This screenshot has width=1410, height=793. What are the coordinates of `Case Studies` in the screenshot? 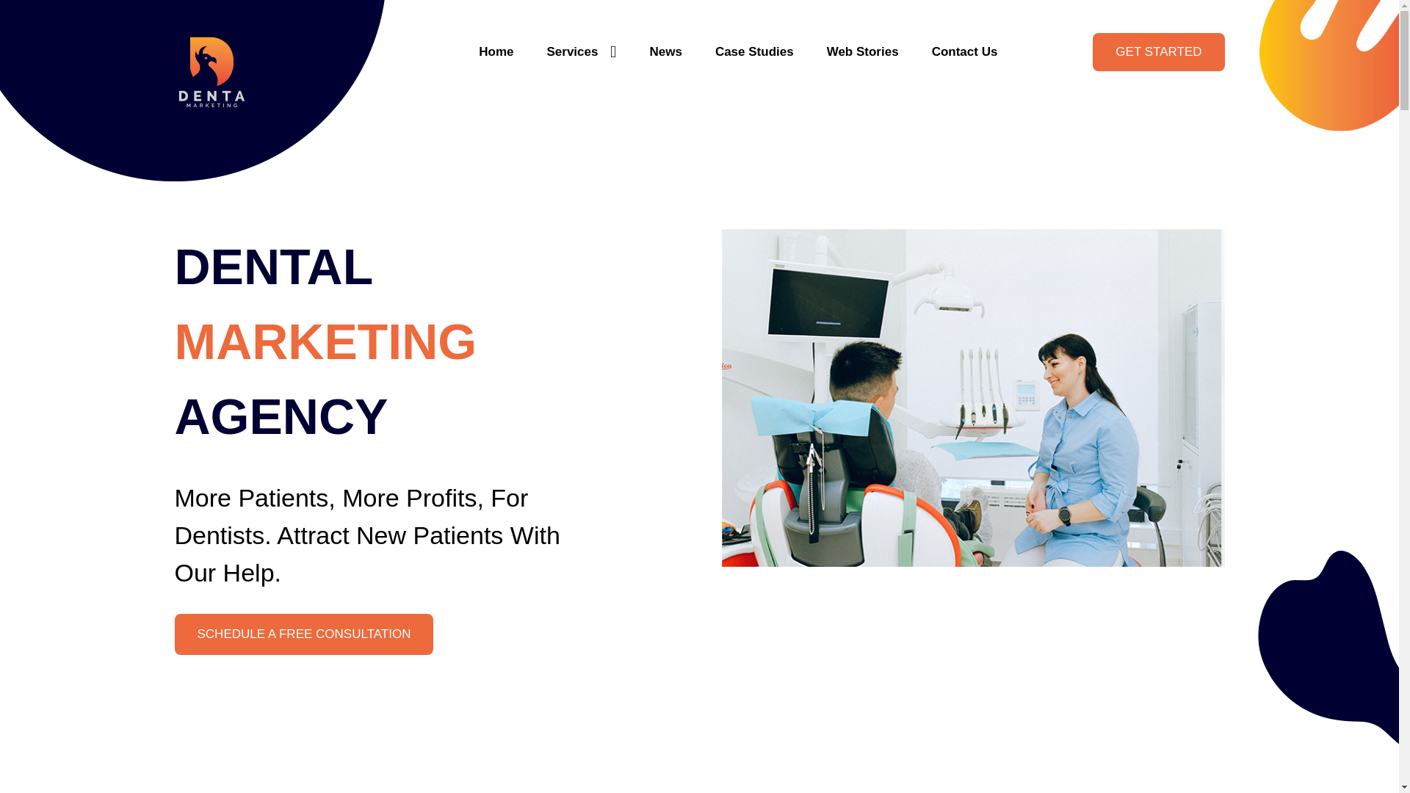 It's located at (753, 51).